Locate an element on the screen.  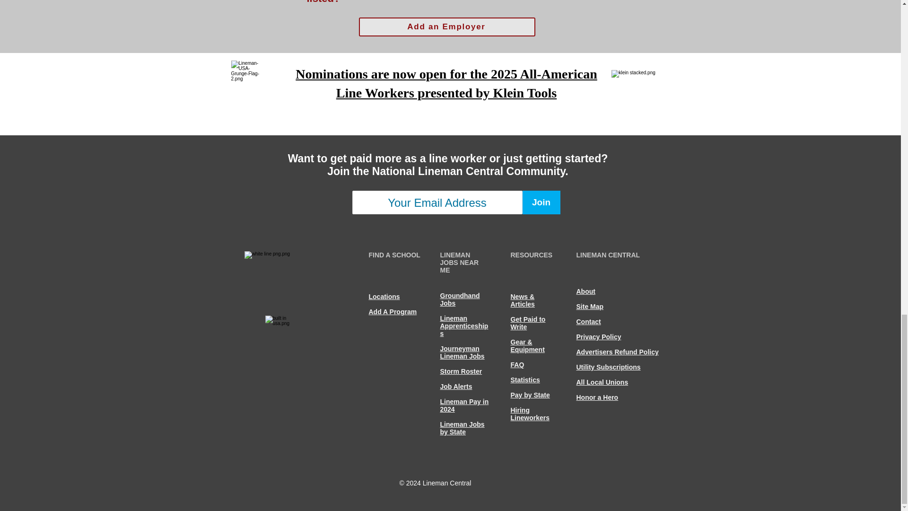
Lineman Jobs by State is located at coordinates (462, 428).